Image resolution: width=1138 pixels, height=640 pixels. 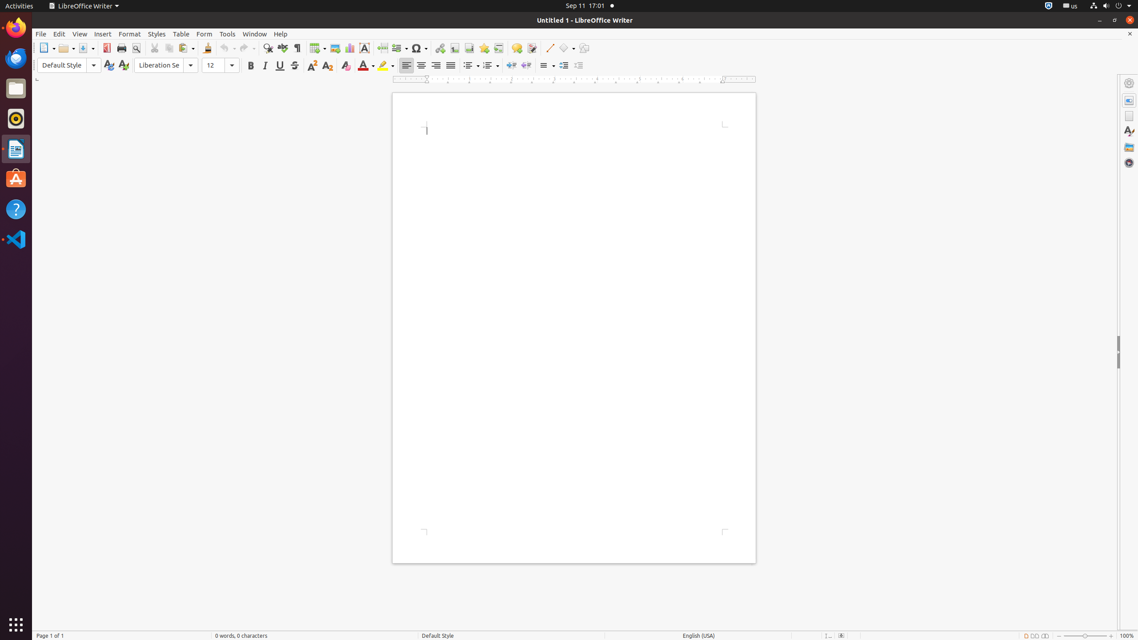 I want to click on Print, so click(x=122, y=48).